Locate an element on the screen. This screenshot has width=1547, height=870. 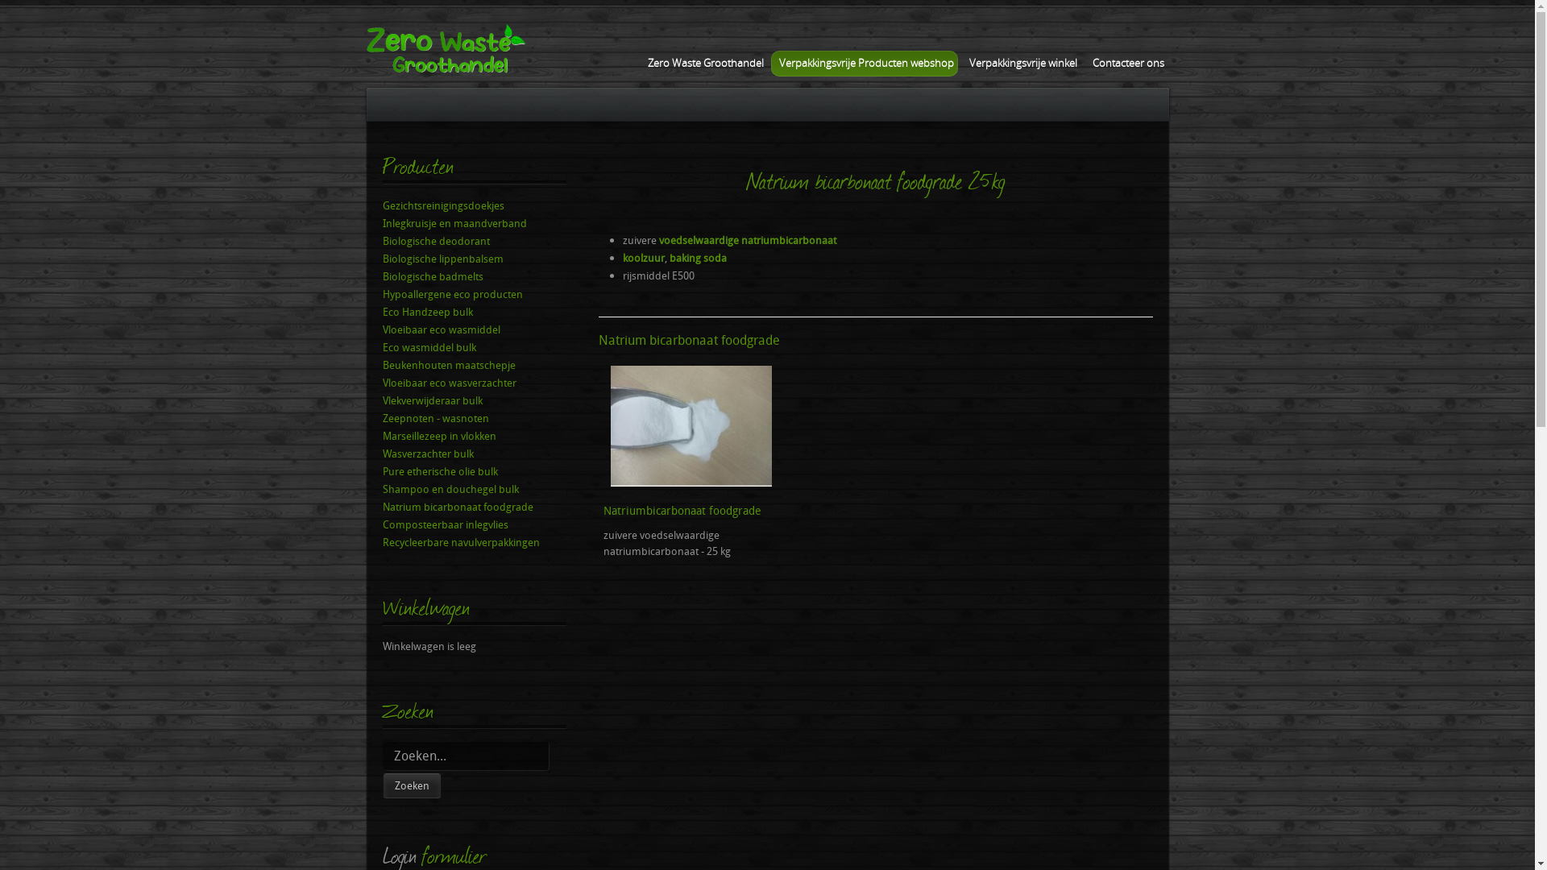
Verpakkingsvrije Producten webshop is located at coordinates (865, 64).